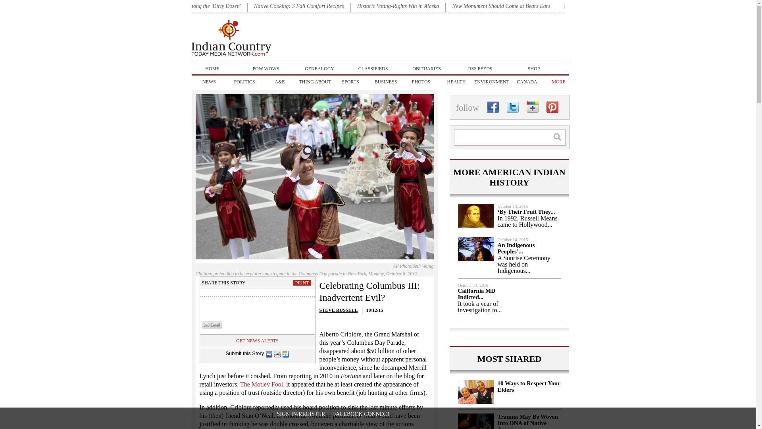 This screenshot has height=429, width=762. Describe the element at coordinates (501, 6) in the screenshot. I see `New Monument Should Come at Bears Ears` at that location.